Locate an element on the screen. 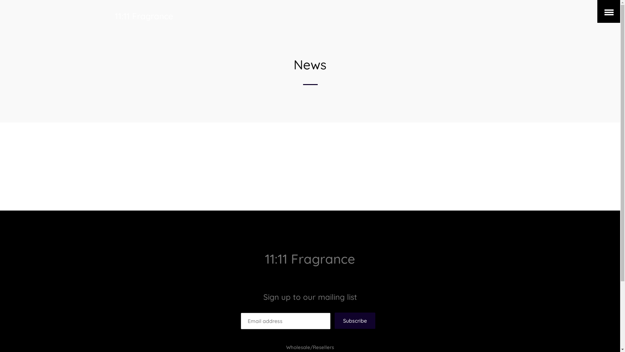 This screenshot has height=352, width=625. Wholesale/Resellers is located at coordinates (310, 347).